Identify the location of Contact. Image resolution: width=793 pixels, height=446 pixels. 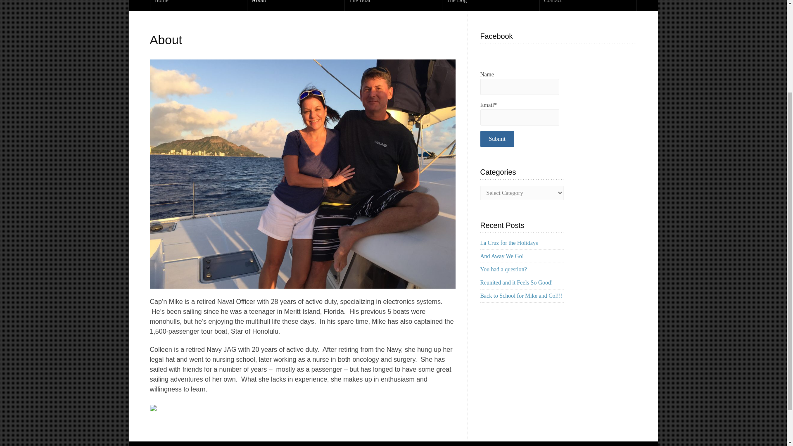
(588, 5).